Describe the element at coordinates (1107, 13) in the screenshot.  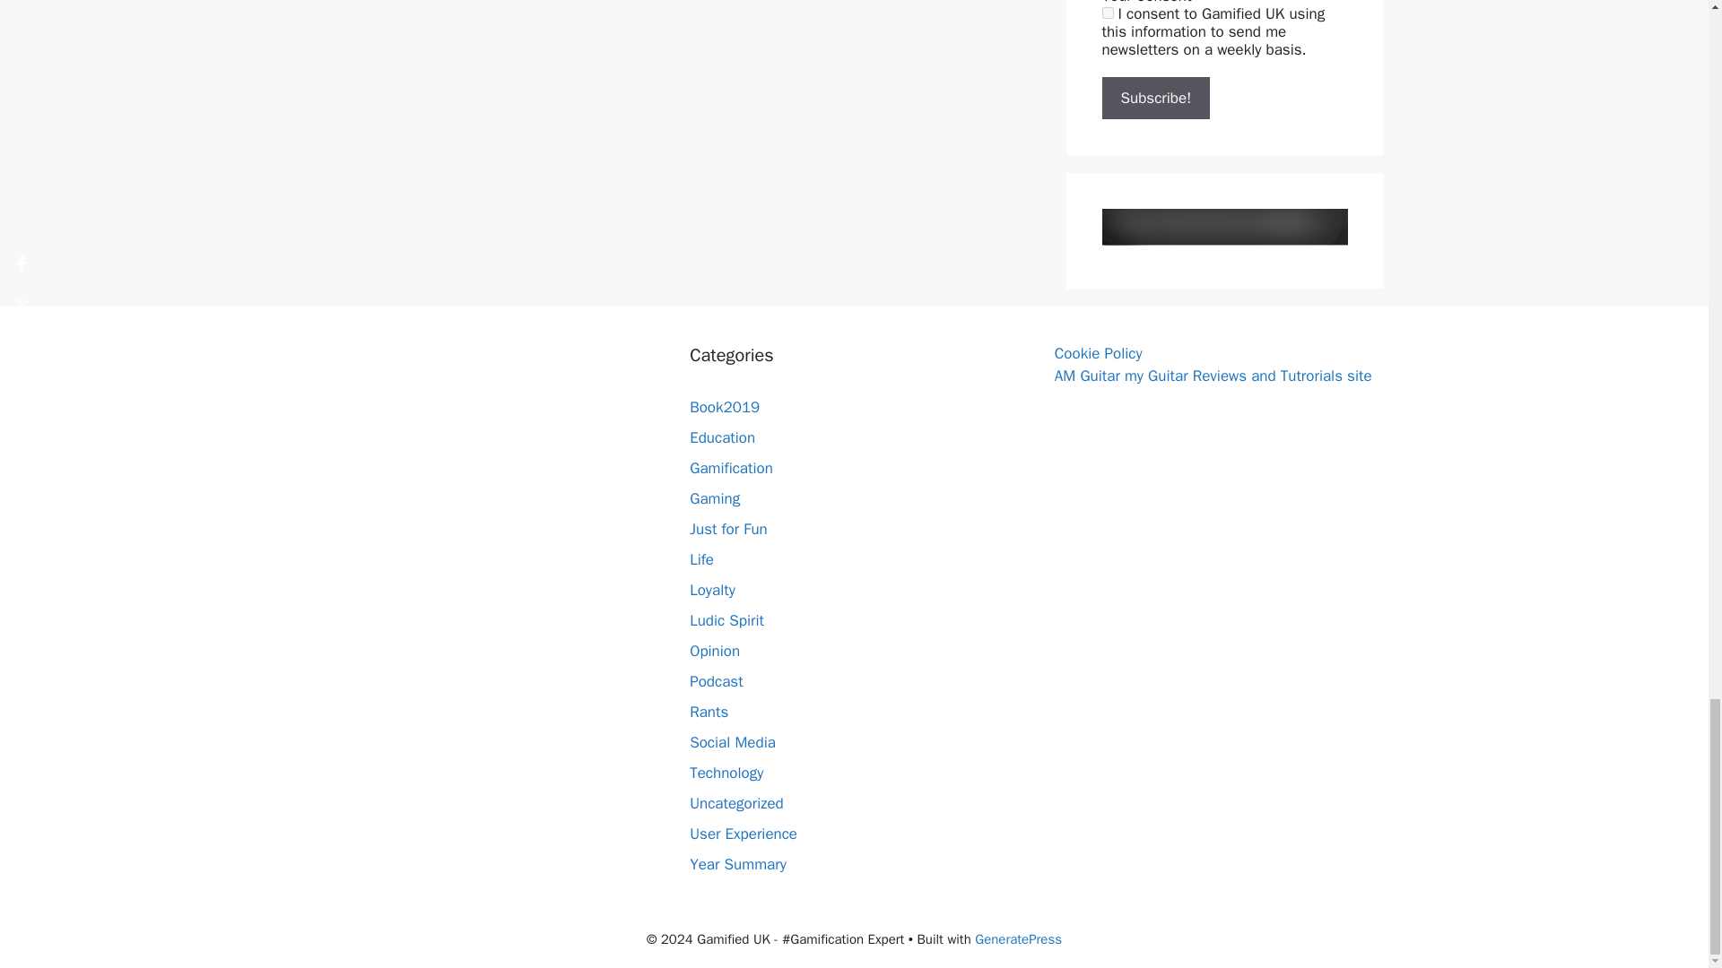
I see `1` at that location.